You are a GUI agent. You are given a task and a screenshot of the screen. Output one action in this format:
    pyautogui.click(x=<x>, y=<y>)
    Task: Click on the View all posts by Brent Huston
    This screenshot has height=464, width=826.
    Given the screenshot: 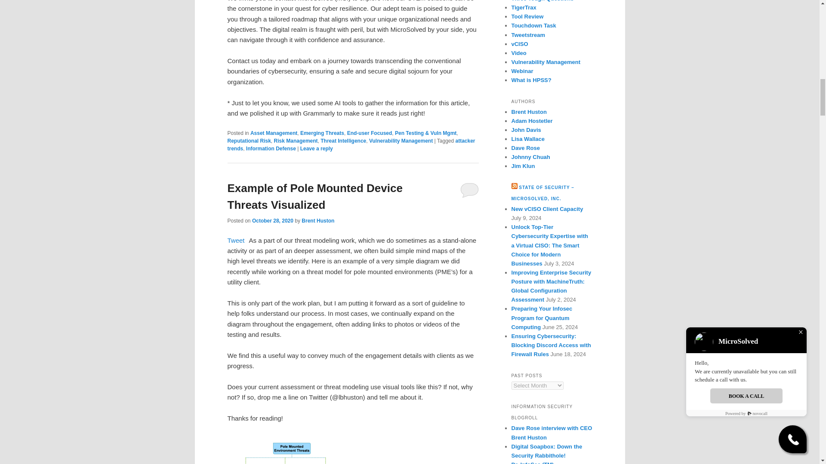 What is the action you would take?
    pyautogui.click(x=317, y=220)
    